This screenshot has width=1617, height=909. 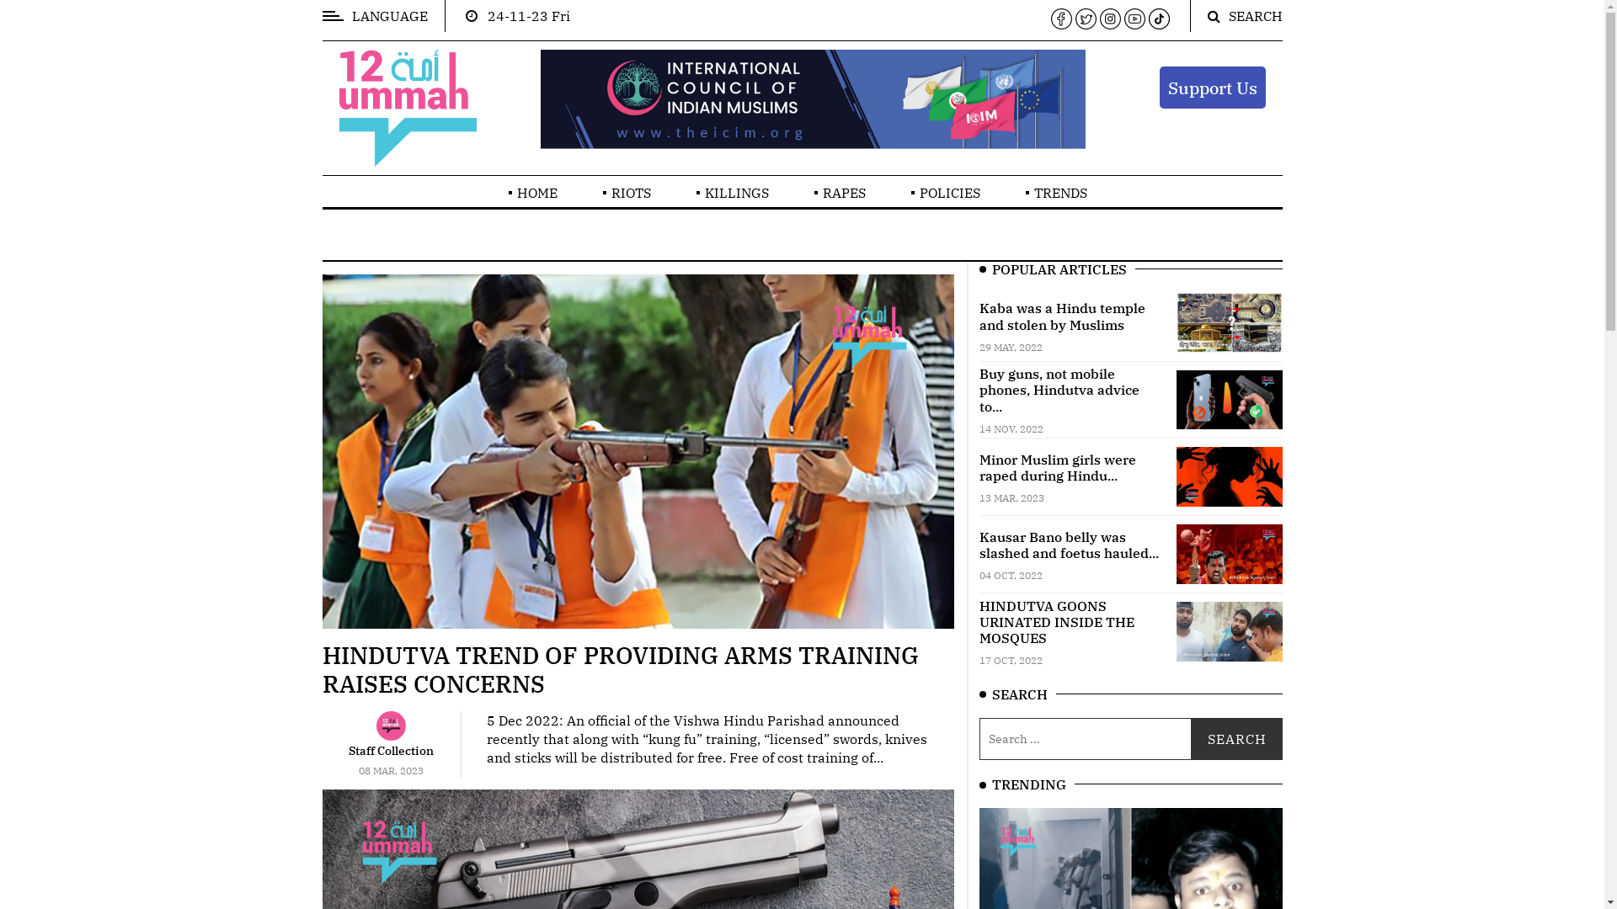 What do you see at coordinates (1236, 739) in the screenshot?
I see `Search` at bounding box center [1236, 739].